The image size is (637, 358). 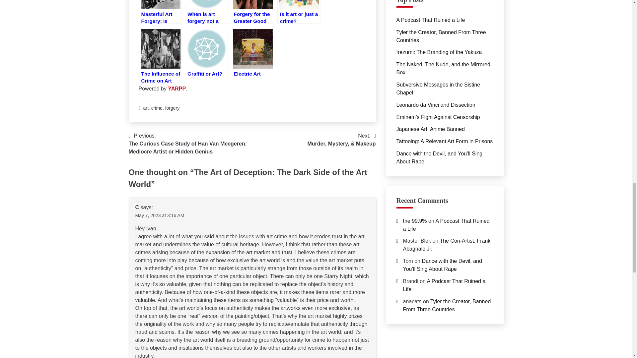 What do you see at coordinates (177, 89) in the screenshot?
I see `WordPress Related Posts` at bounding box center [177, 89].